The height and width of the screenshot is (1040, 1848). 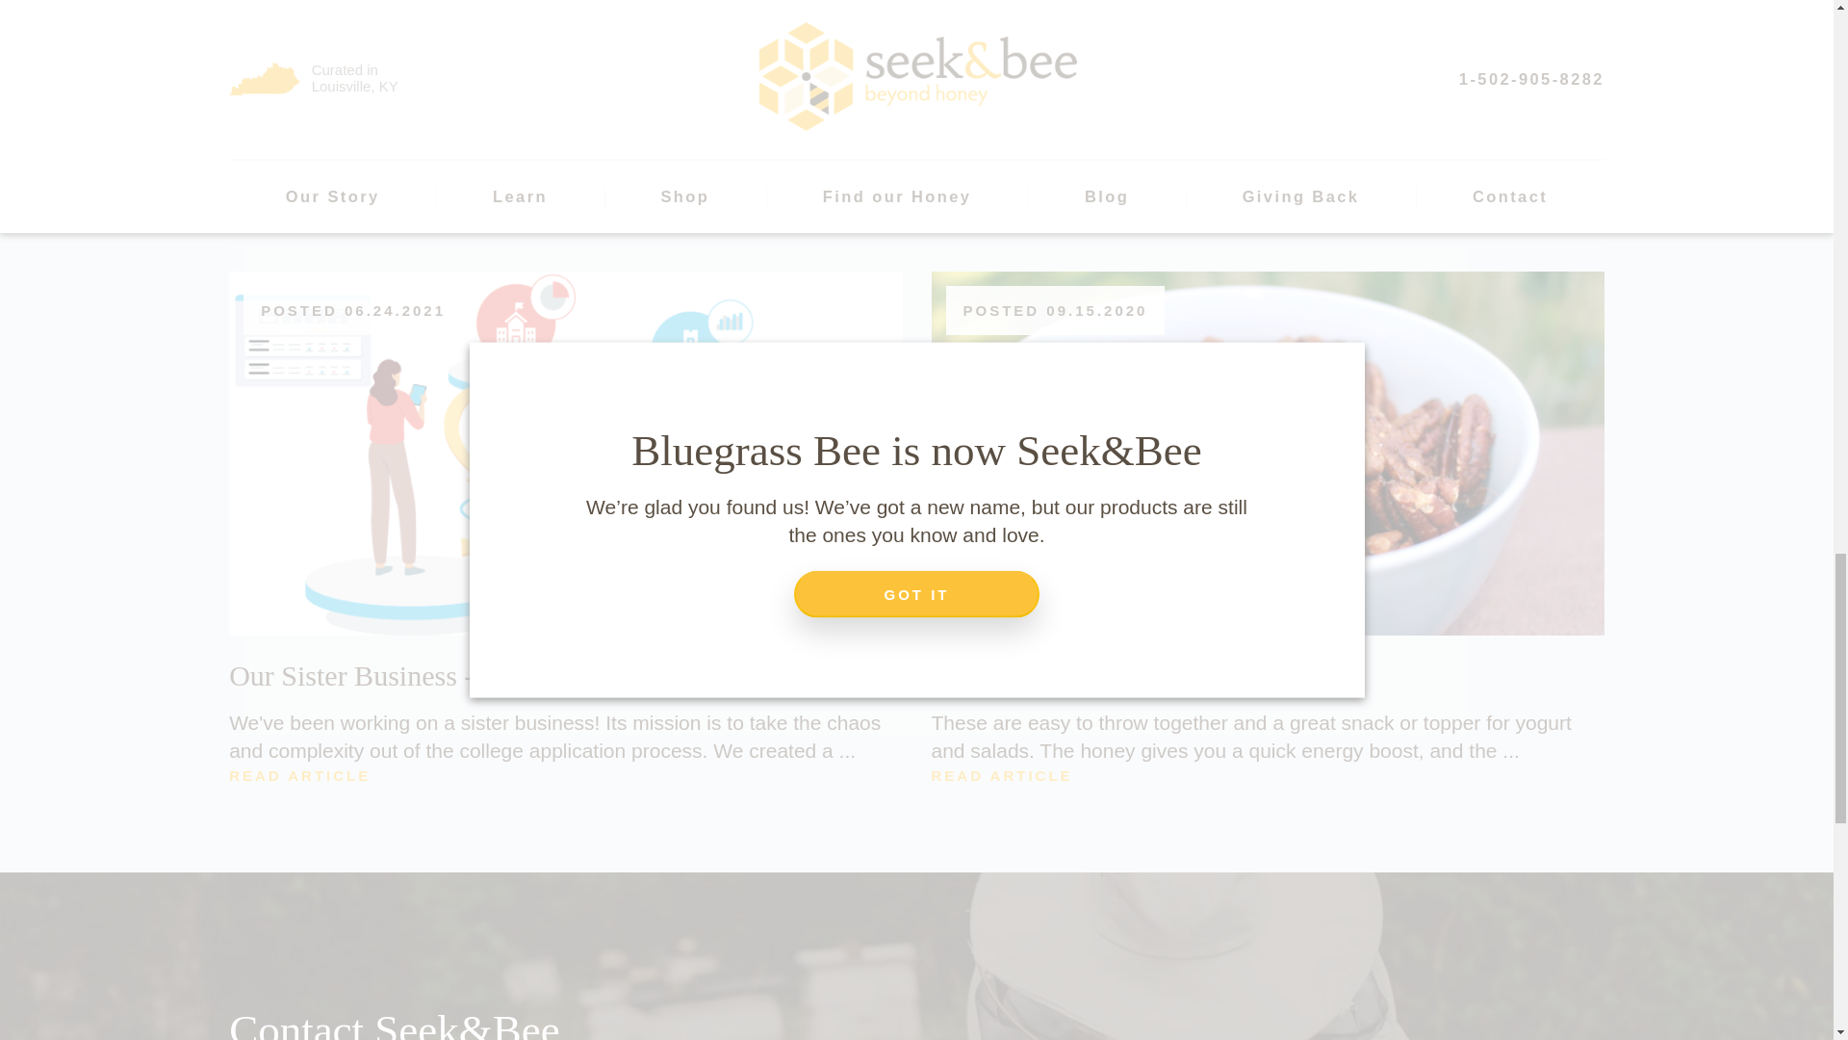 I want to click on NEXT ARTICLE, so click(x=1527, y=38).